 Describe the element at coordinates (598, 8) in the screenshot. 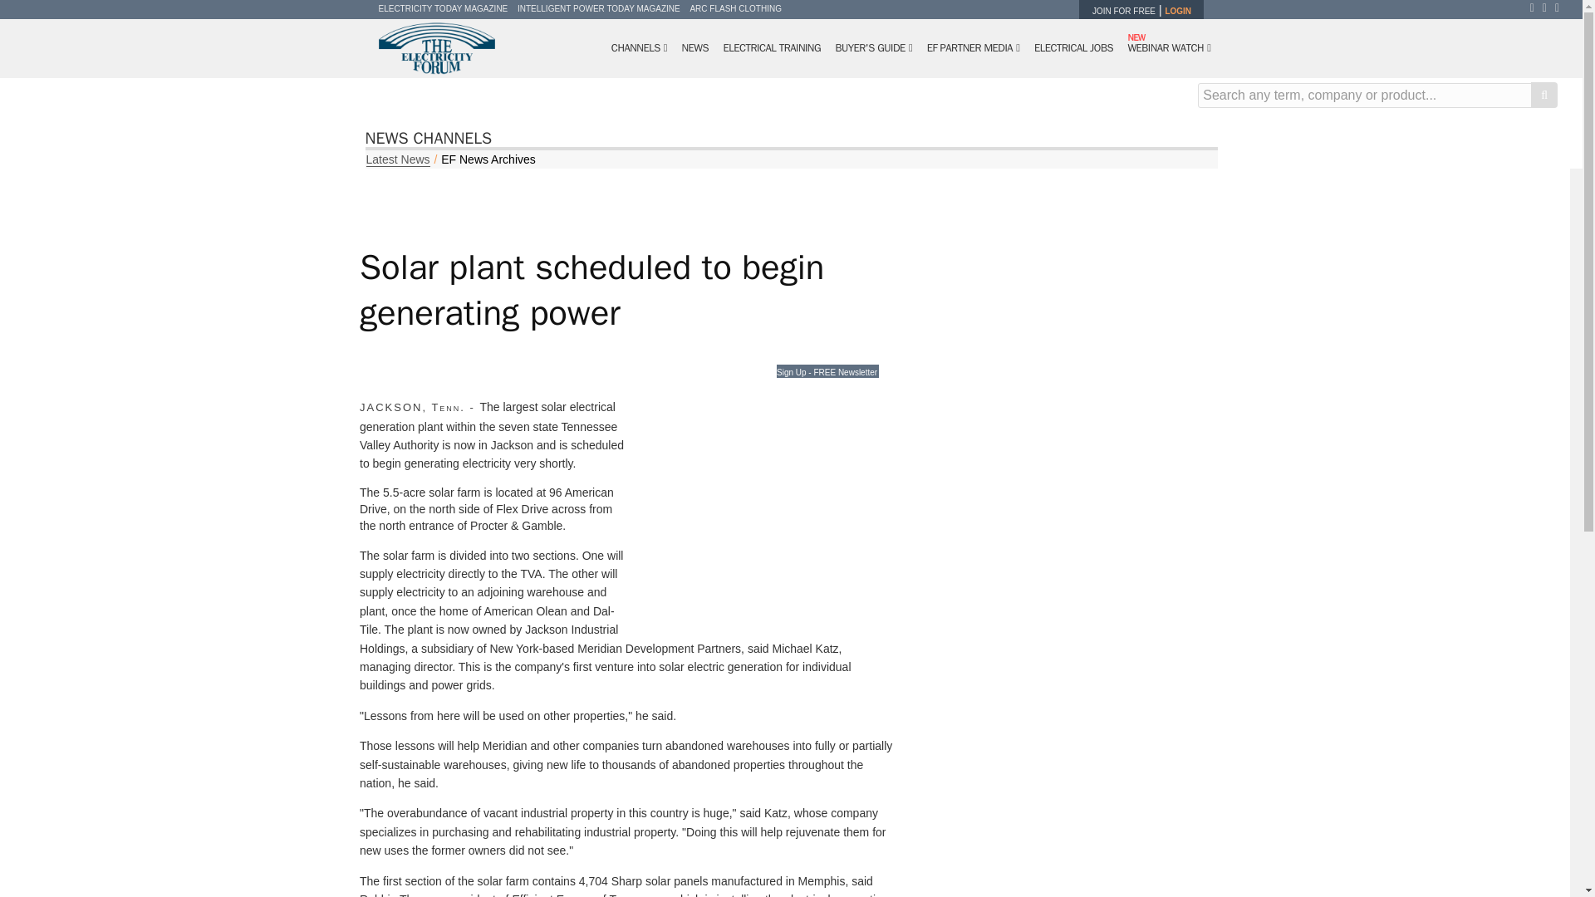

I see `INTELLIGENT POWER TODAY MAGAZINE` at that location.